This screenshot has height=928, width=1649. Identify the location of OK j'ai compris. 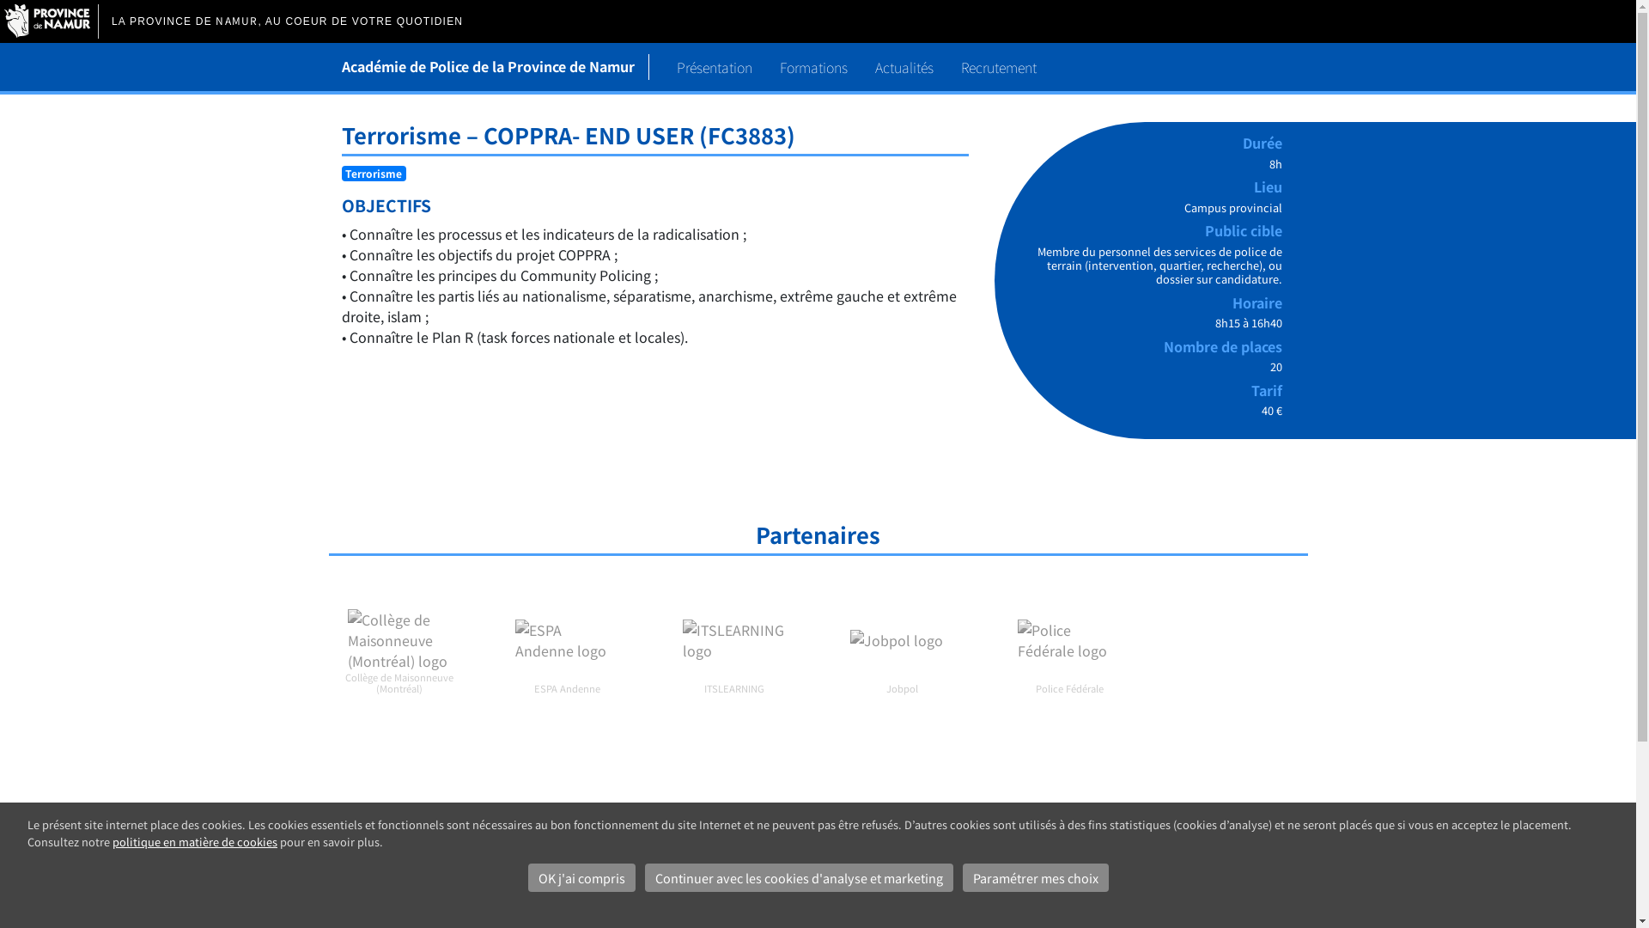
(581, 878).